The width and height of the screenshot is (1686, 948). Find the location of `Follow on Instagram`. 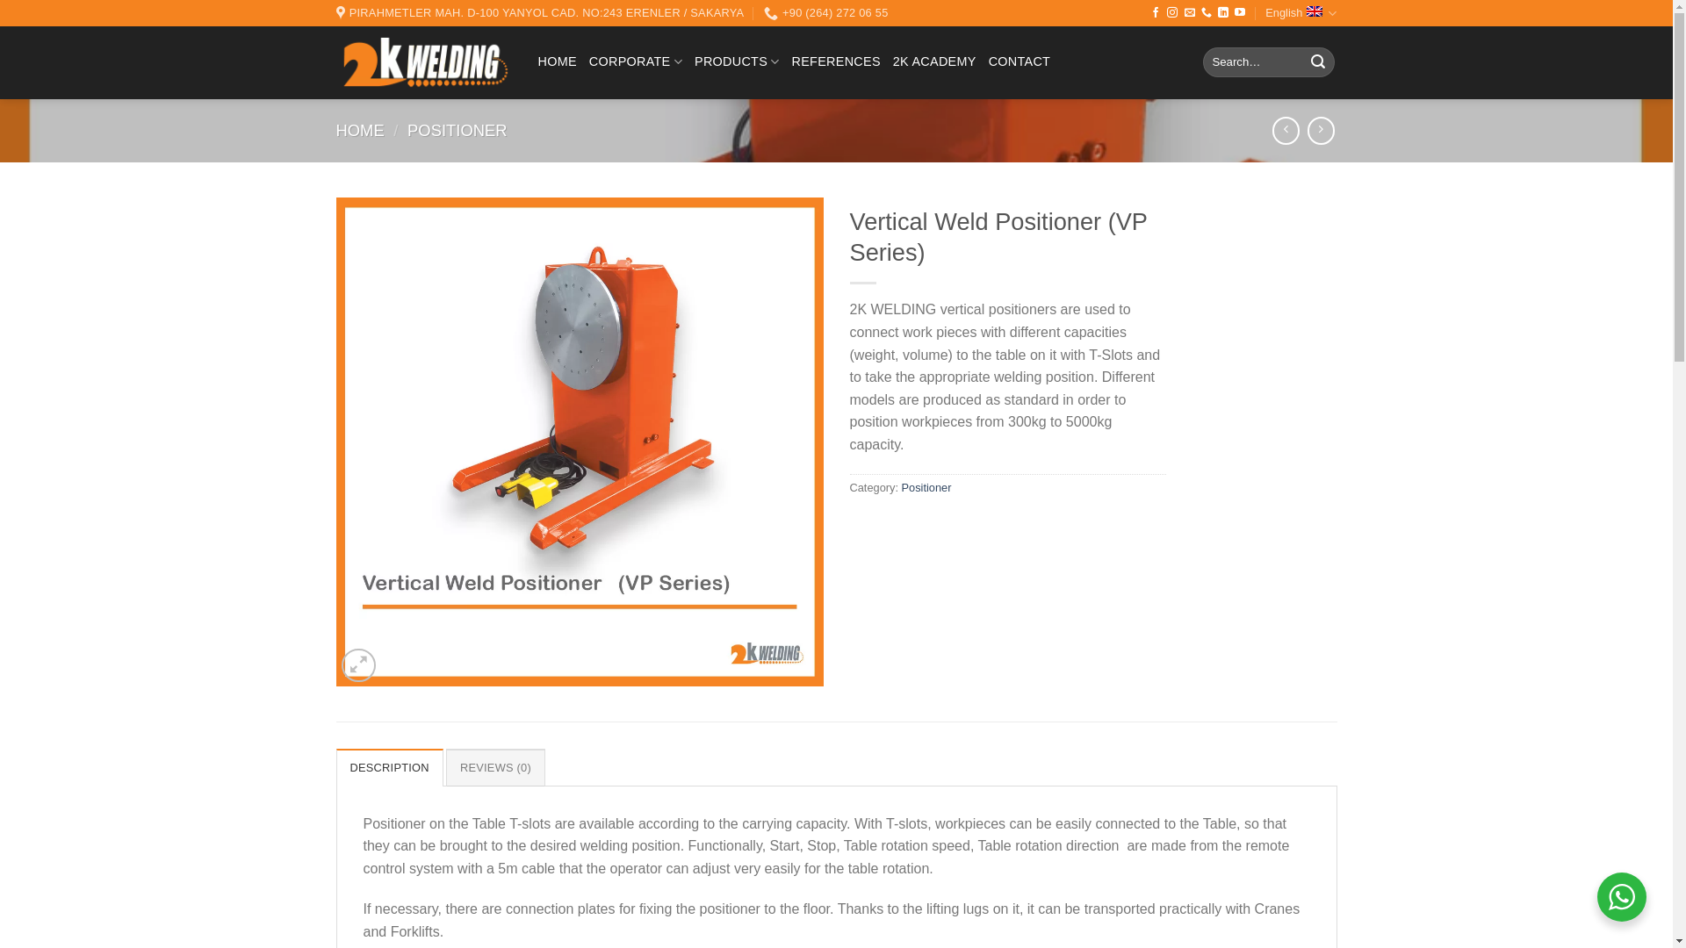

Follow on Instagram is located at coordinates (1172, 13).